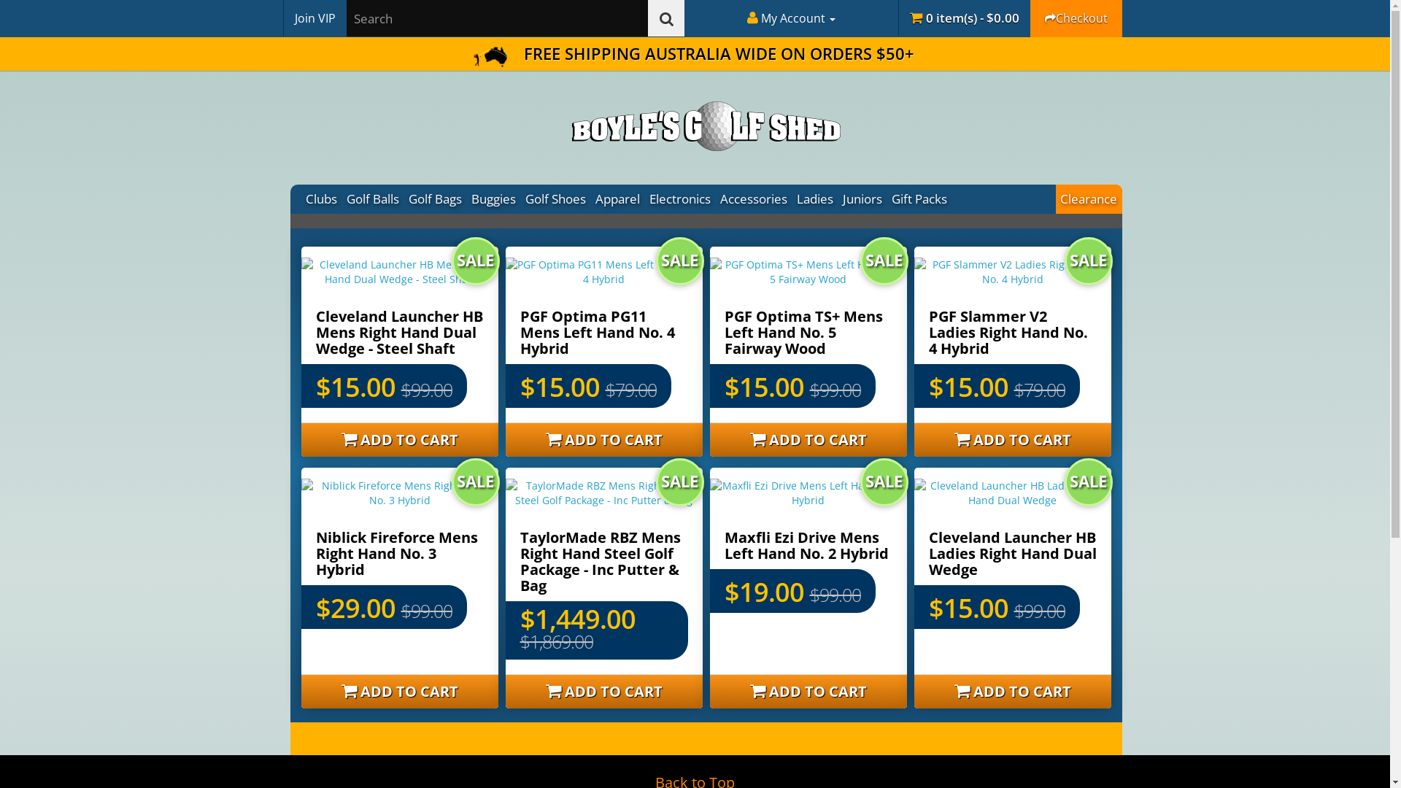 The height and width of the screenshot is (788, 1401). Describe the element at coordinates (808, 493) in the screenshot. I see `Maxfli Ezi Drive Mens Left Hand No. 2 Hybrid` at that location.